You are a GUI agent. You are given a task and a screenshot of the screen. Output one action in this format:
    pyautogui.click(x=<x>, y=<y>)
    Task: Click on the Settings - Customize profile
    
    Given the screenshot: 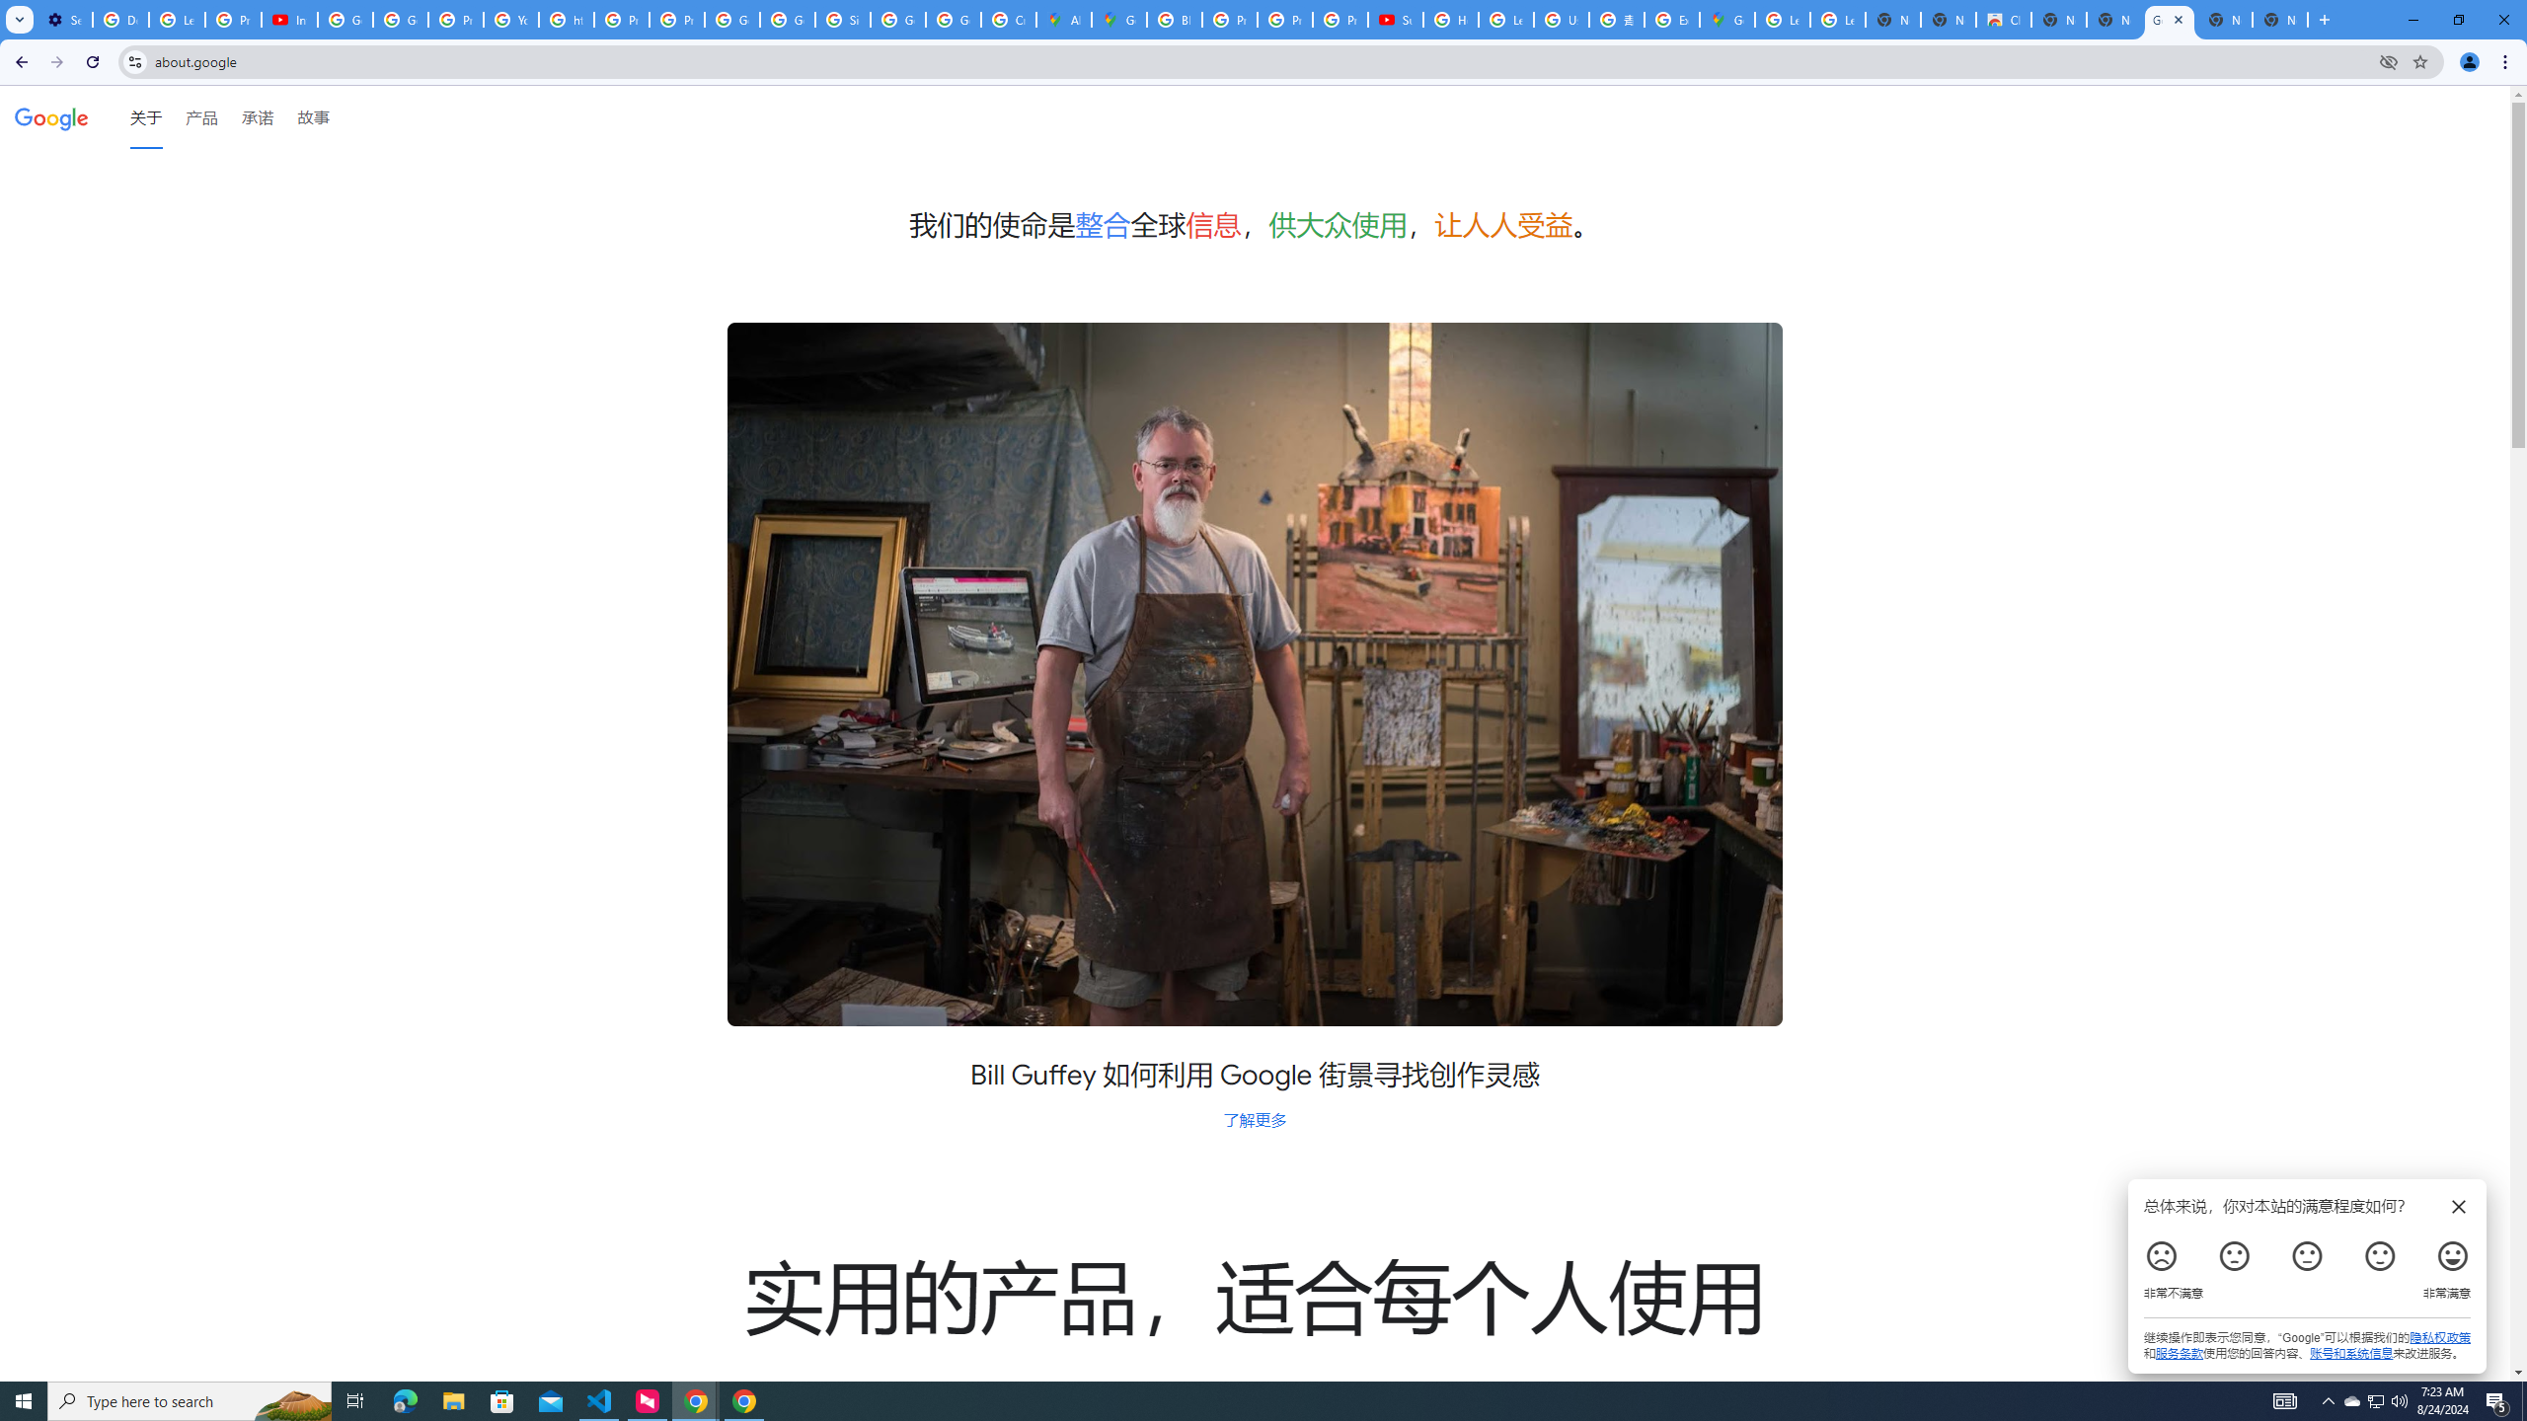 What is the action you would take?
    pyautogui.click(x=64, y=20)
    